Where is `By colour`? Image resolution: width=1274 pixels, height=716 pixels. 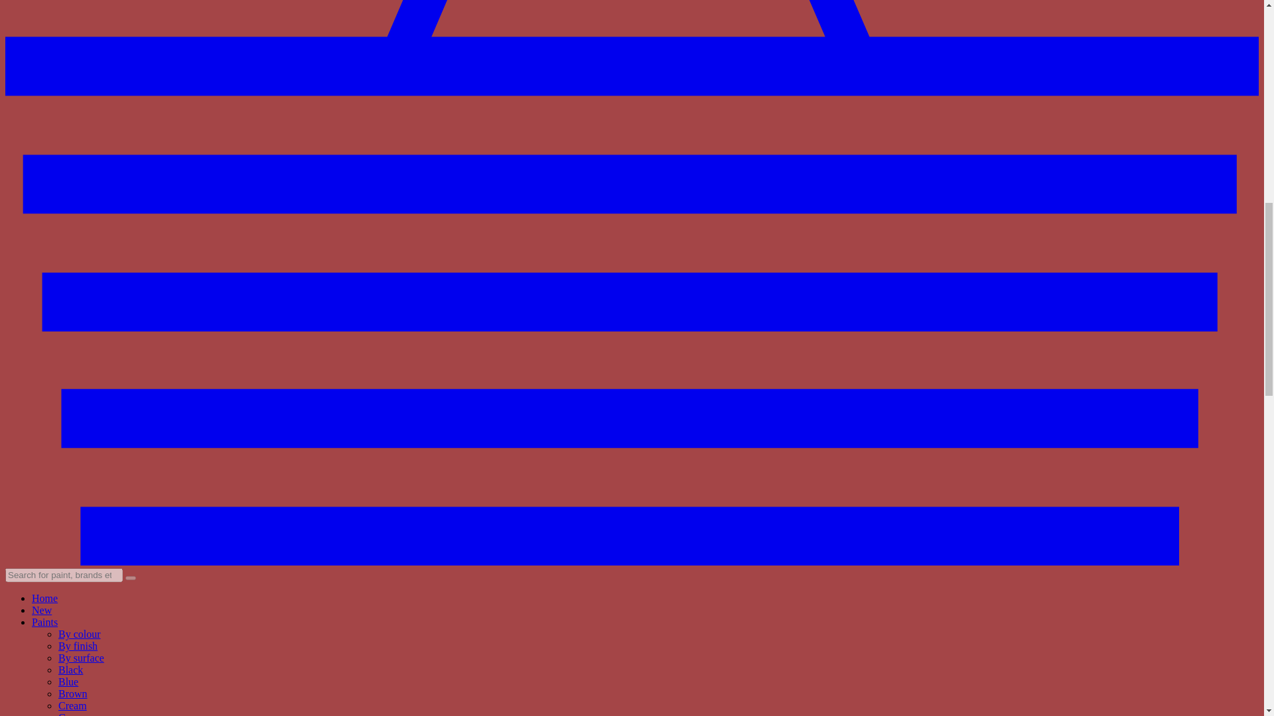 By colour is located at coordinates (80, 634).